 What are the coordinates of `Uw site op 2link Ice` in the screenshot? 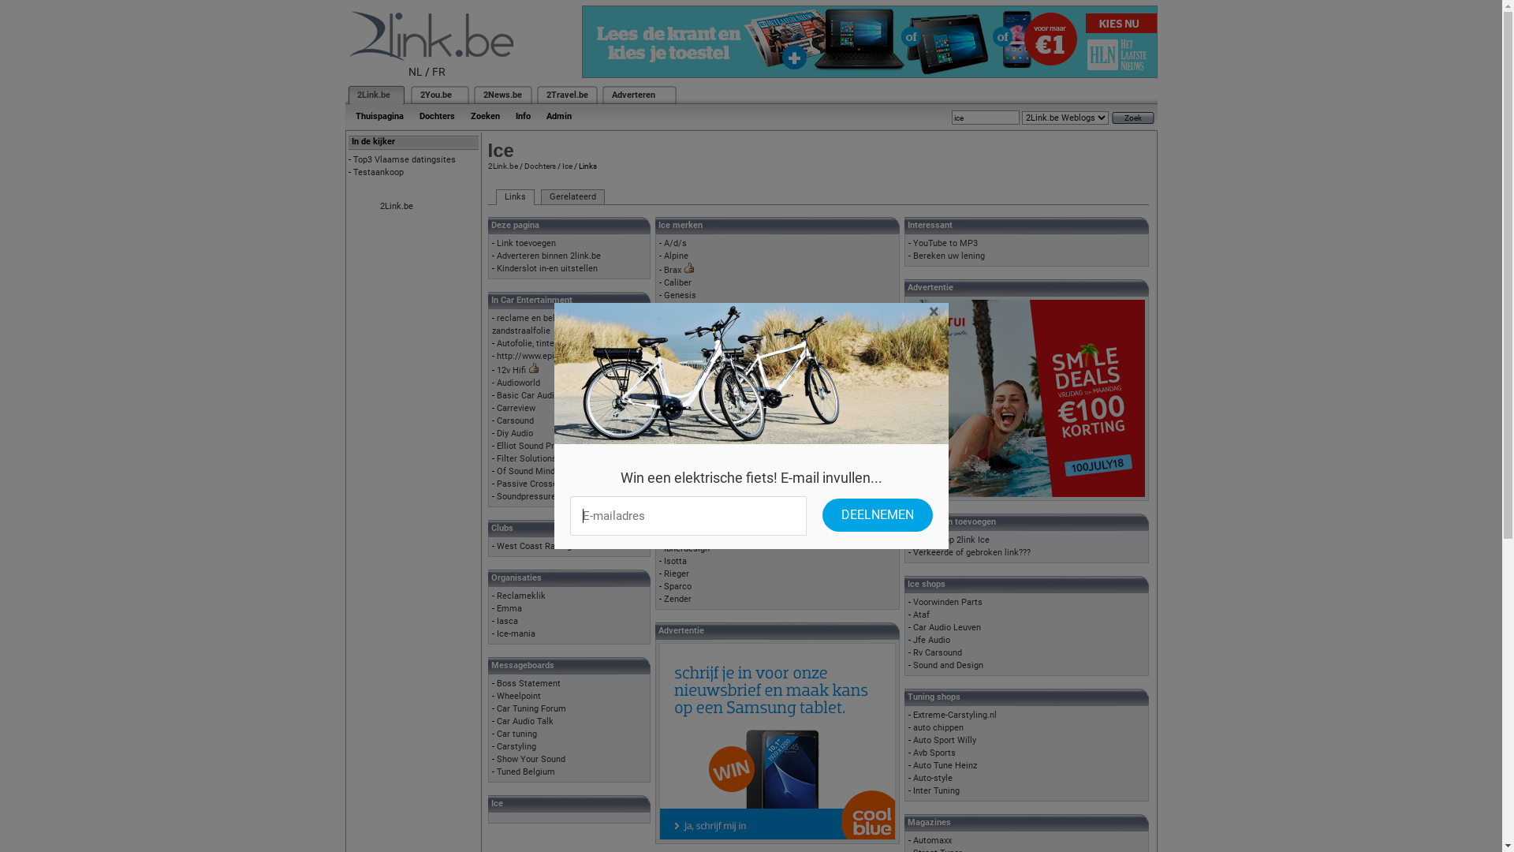 It's located at (951, 540).